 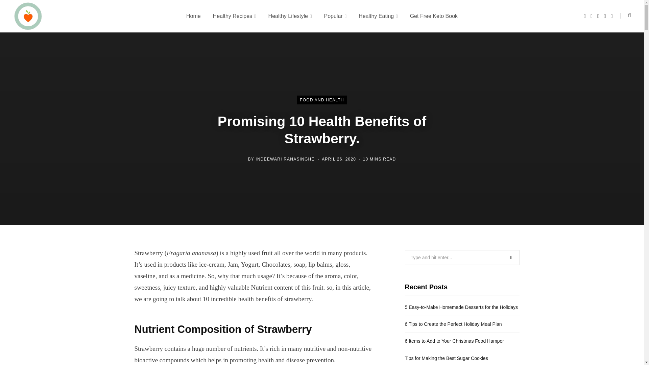 I want to click on Healthy Recipes, so click(x=235, y=16).